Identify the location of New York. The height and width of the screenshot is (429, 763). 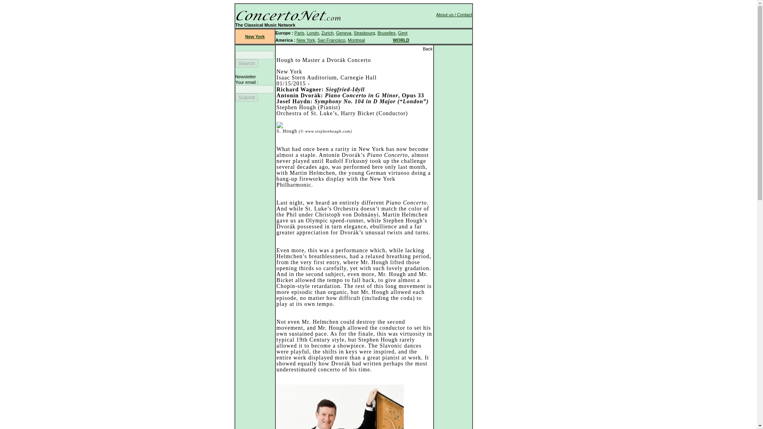
(305, 40).